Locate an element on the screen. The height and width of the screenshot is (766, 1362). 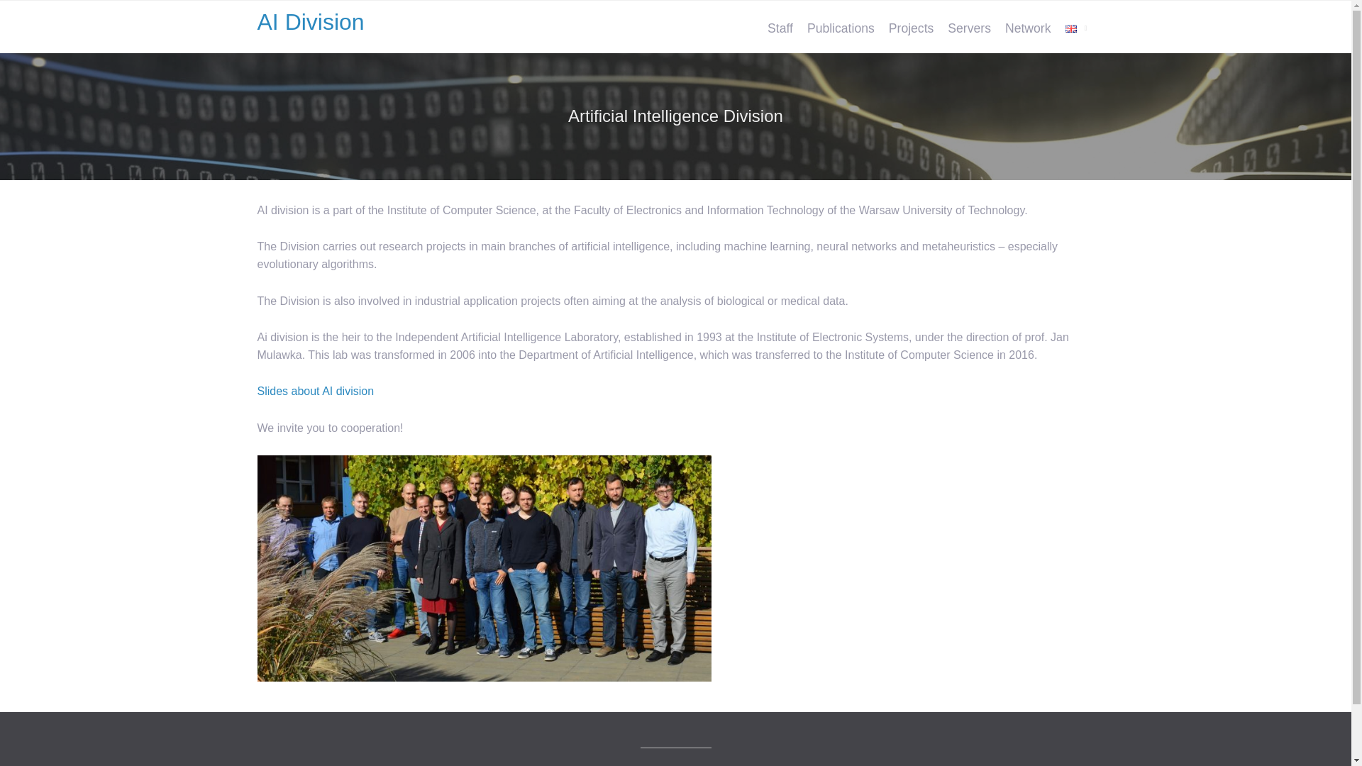
Servers is located at coordinates (969, 28).